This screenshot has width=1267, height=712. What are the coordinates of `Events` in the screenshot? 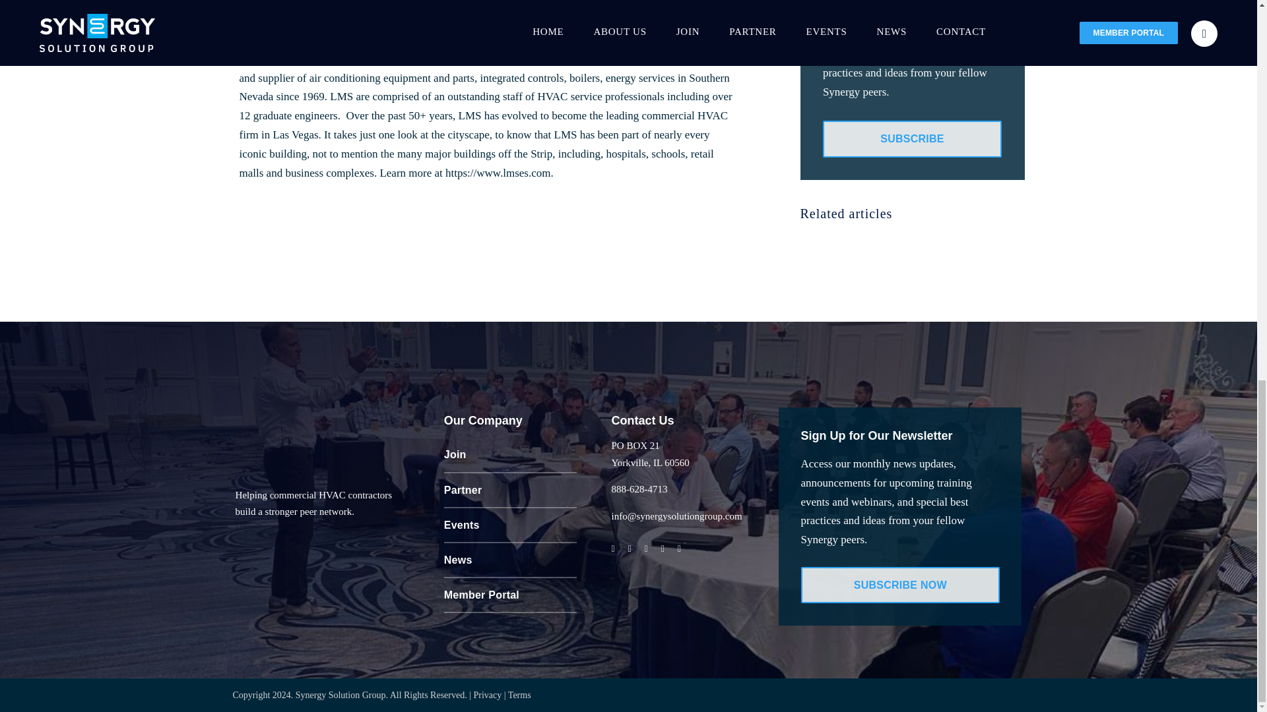 It's located at (511, 526).